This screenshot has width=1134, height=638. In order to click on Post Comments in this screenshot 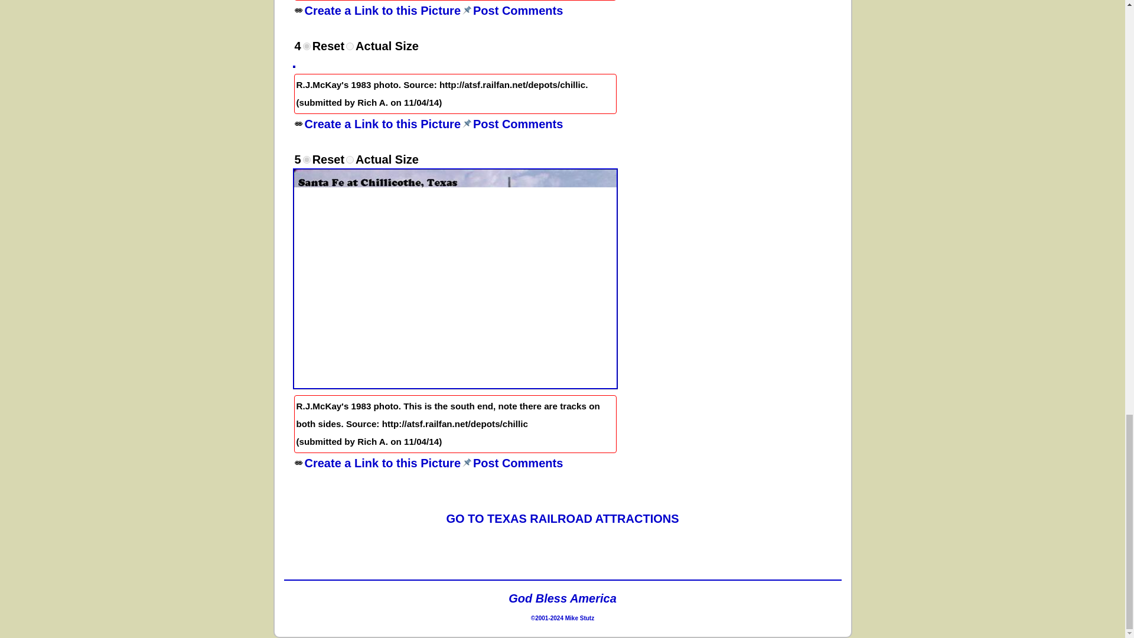, I will do `click(517, 11)`.